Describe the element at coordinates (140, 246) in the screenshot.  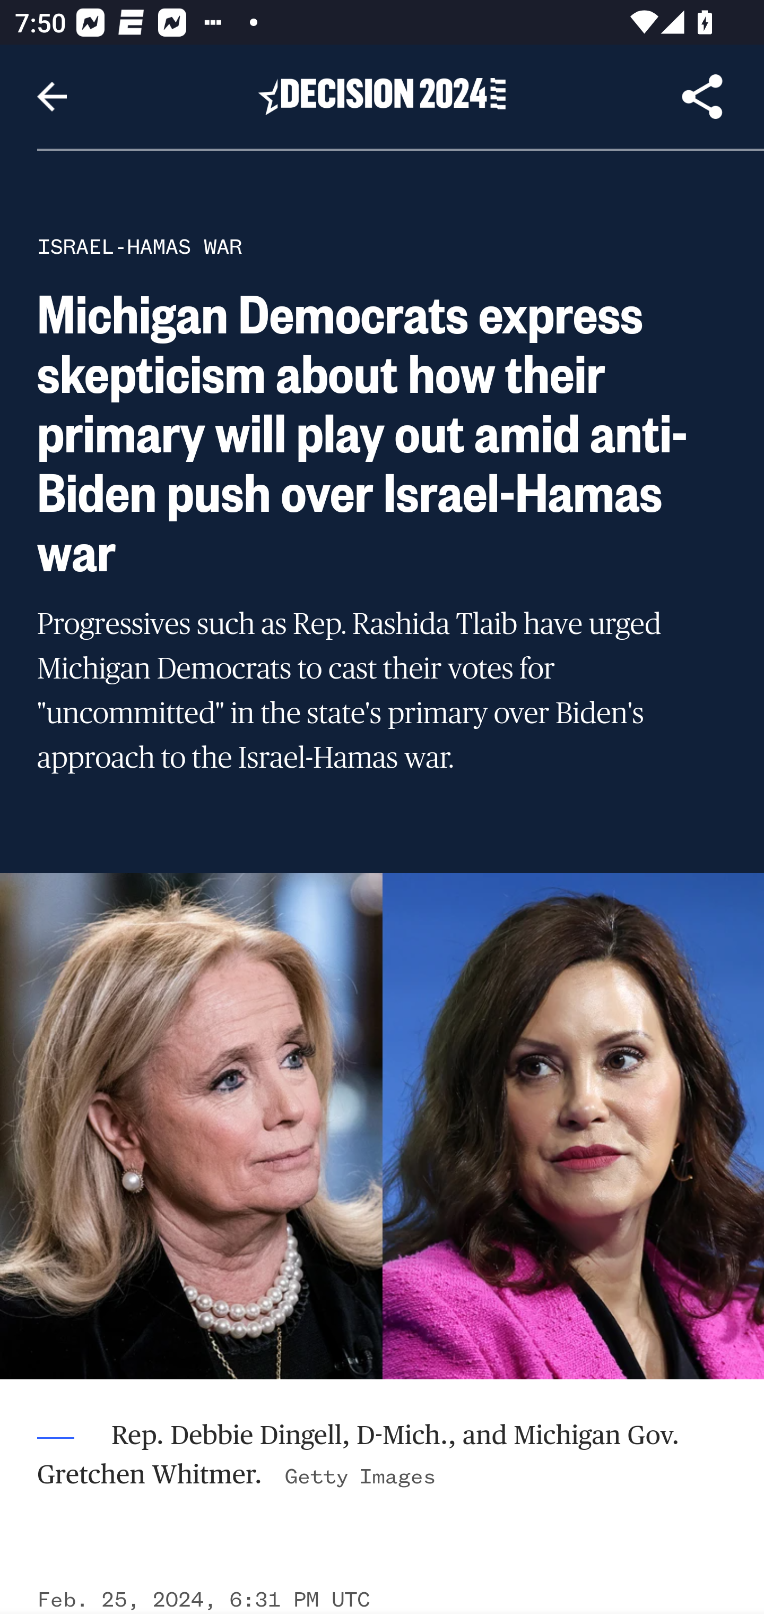
I see `ISRAEL-HAMAS WAR` at that location.